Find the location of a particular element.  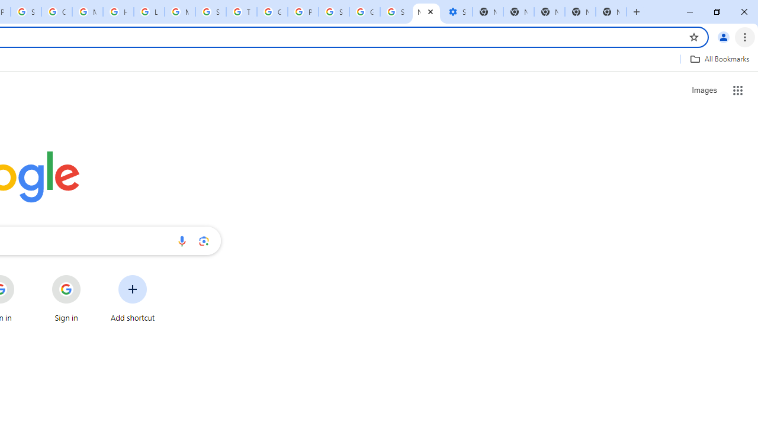

New Tab is located at coordinates (611, 12).